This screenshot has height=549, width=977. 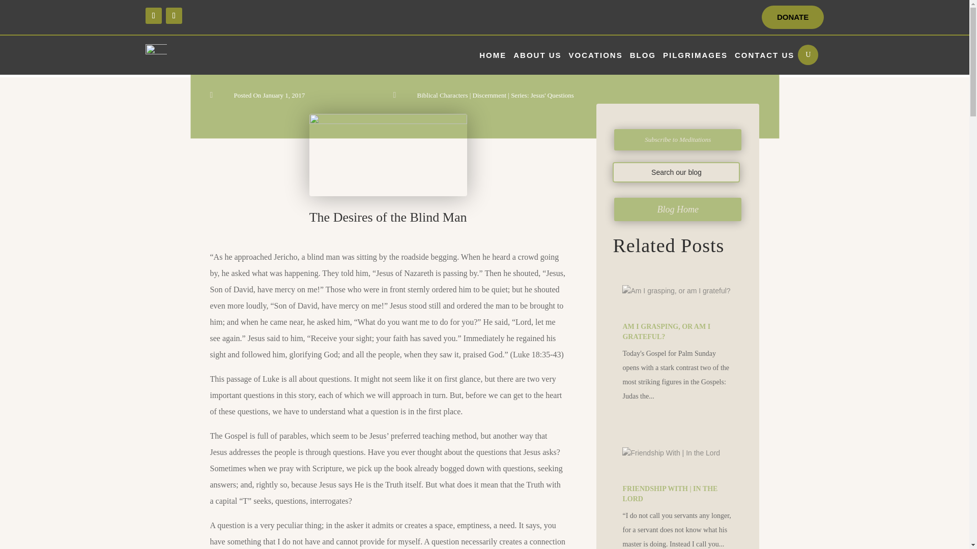 What do you see at coordinates (154, 16) in the screenshot?
I see `Follow on Facebook` at bounding box center [154, 16].